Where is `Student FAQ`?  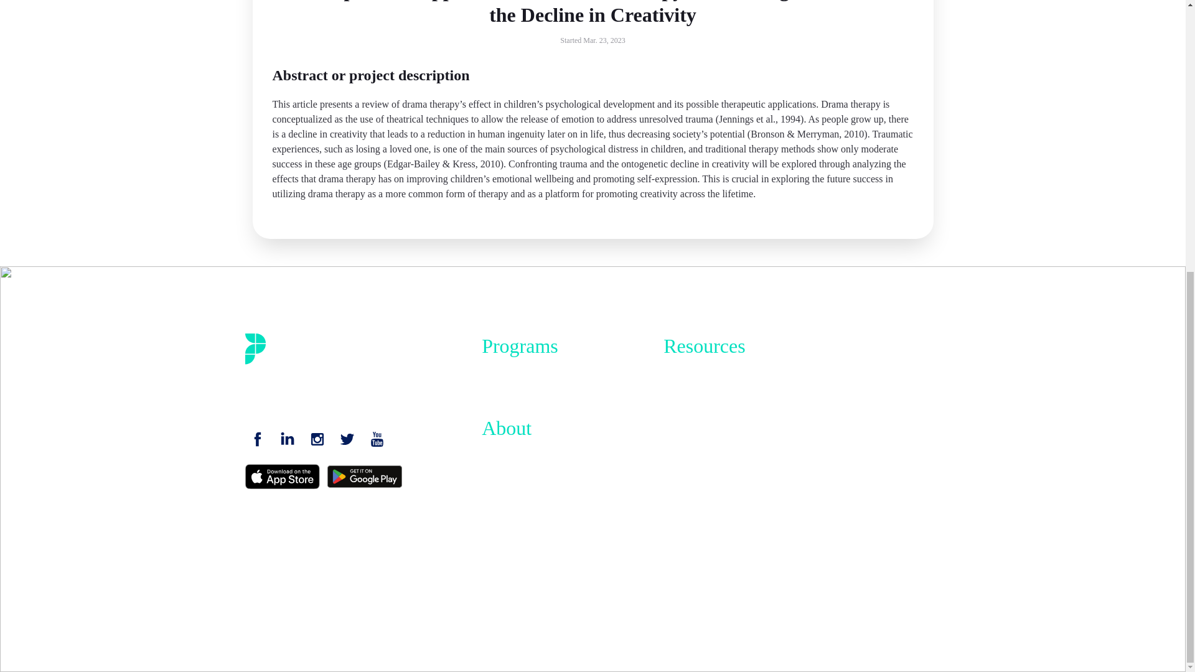 Student FAQ is located at coordinates (690, 459).